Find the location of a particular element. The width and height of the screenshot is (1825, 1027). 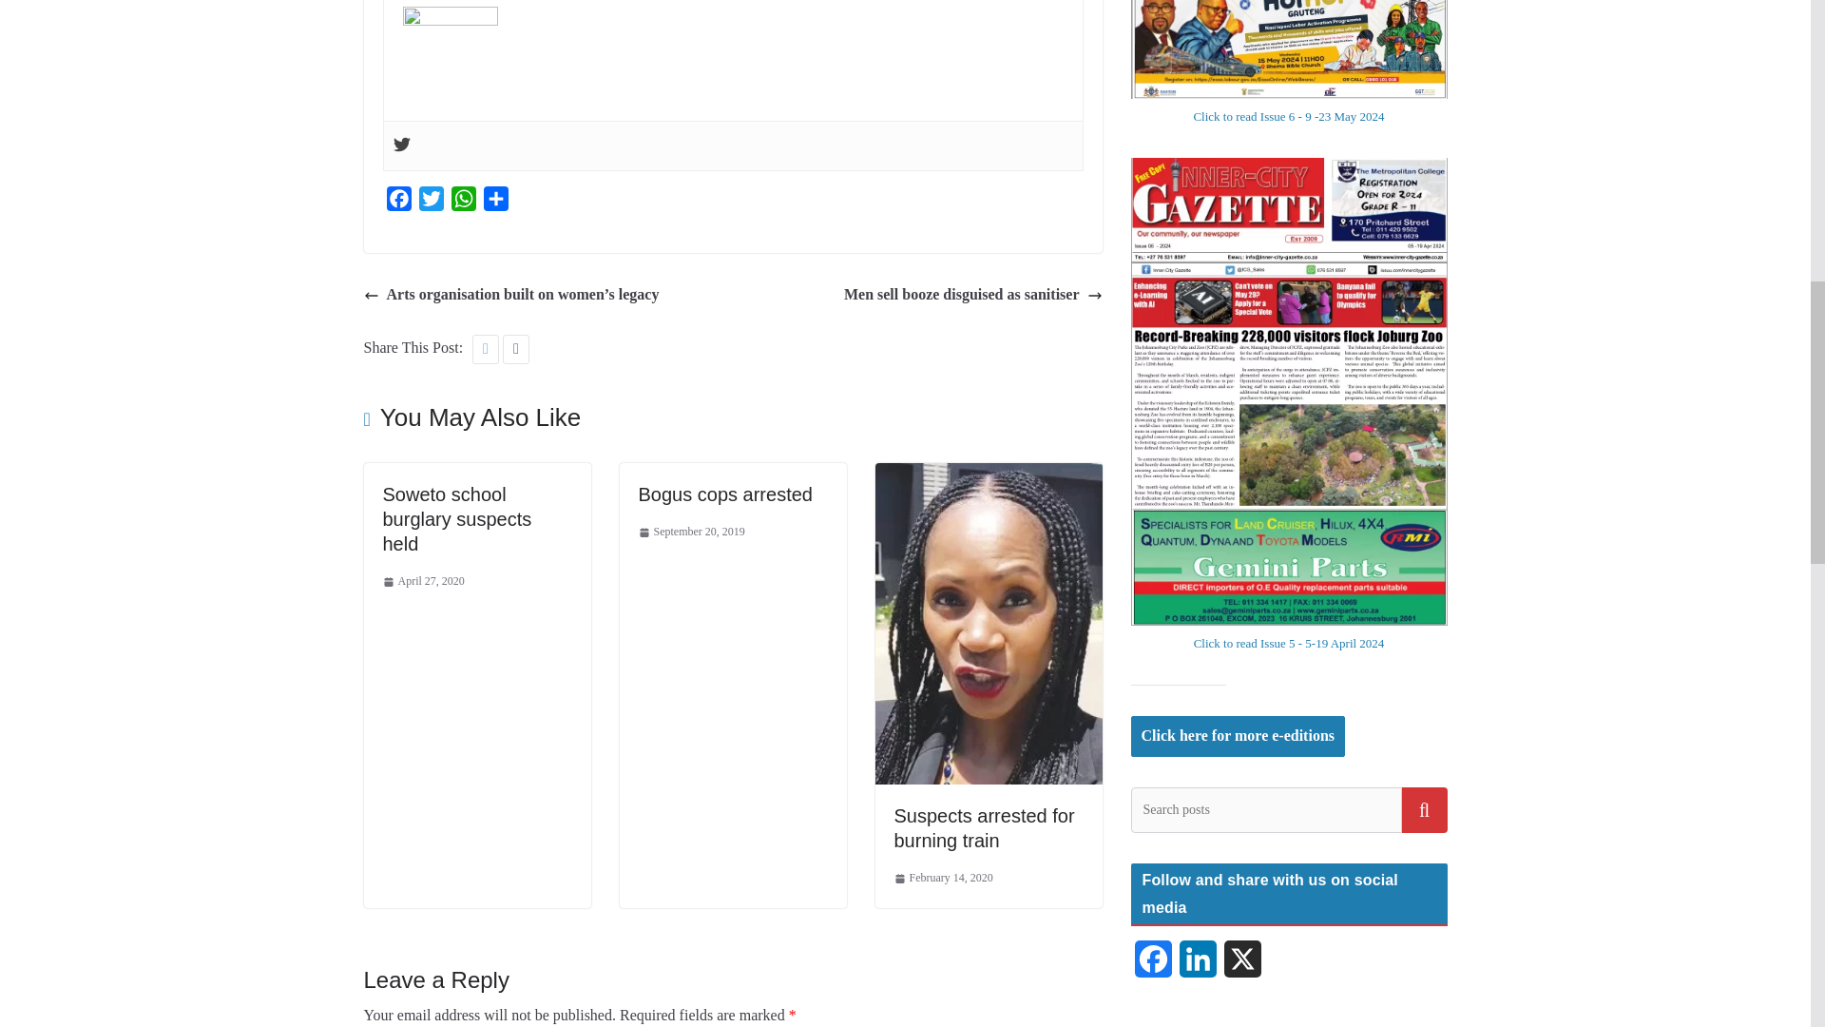

Men sell booze disguised as sanitiser is located at coordinates (972, 295).